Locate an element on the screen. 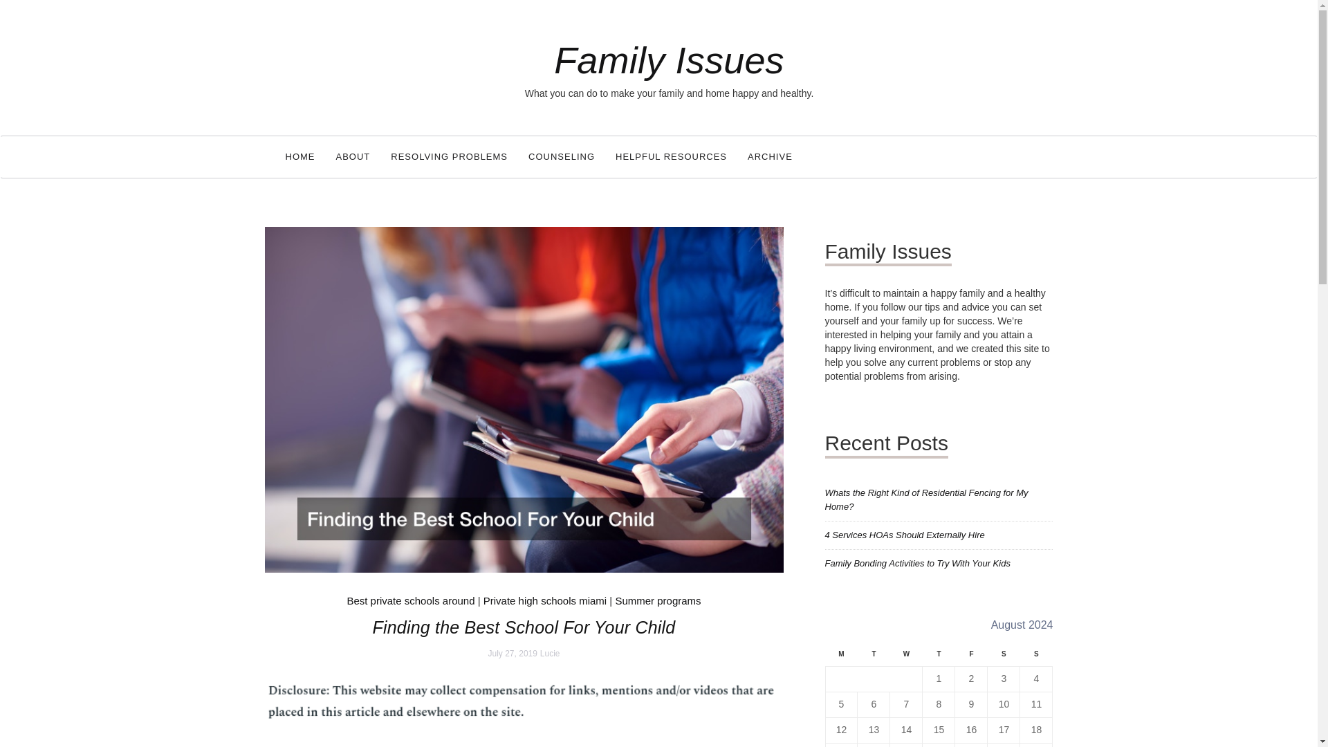  Family Issues is located at coordinates (669, 59).